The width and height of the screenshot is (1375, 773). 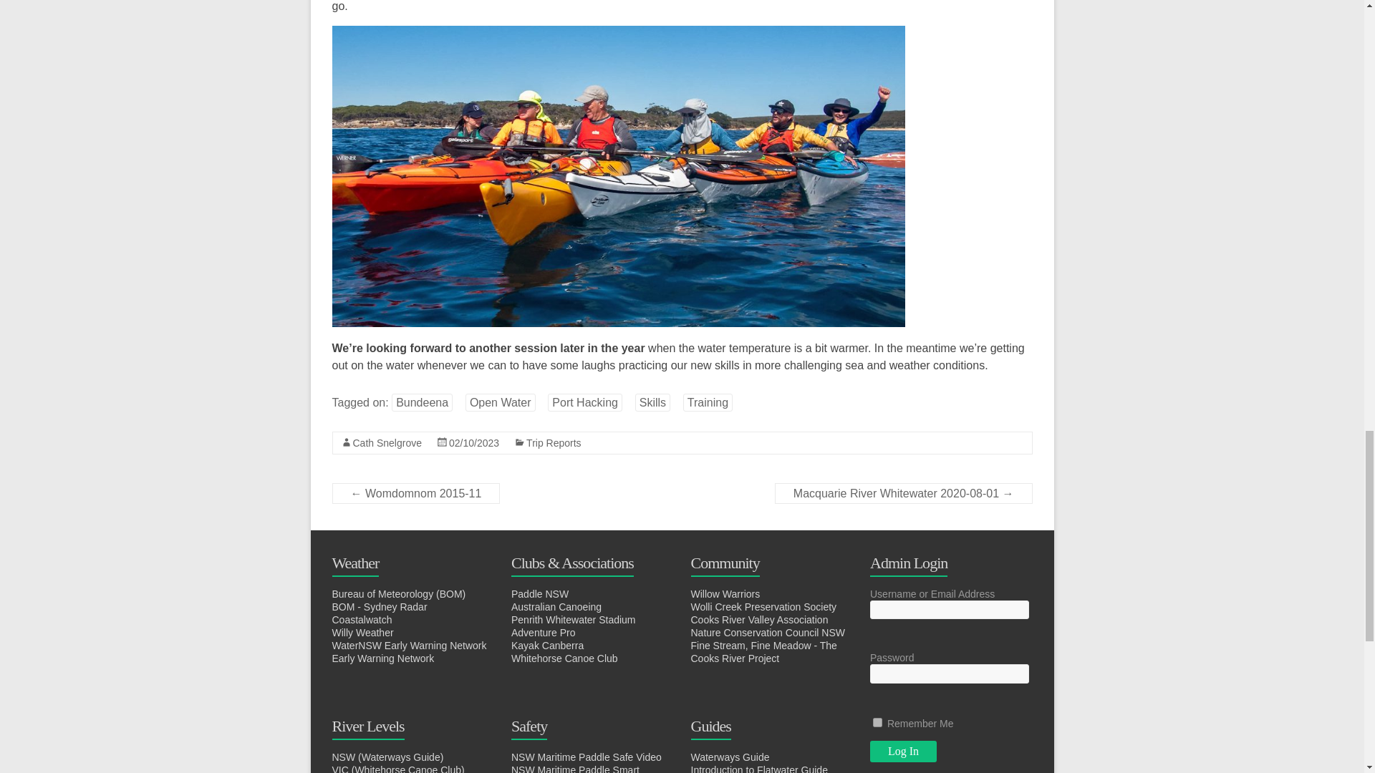 What do you see at coordinates (380, 607) in the screenshot?
I see `BOM - Sydney Radar` at bounding box center [380, 607].